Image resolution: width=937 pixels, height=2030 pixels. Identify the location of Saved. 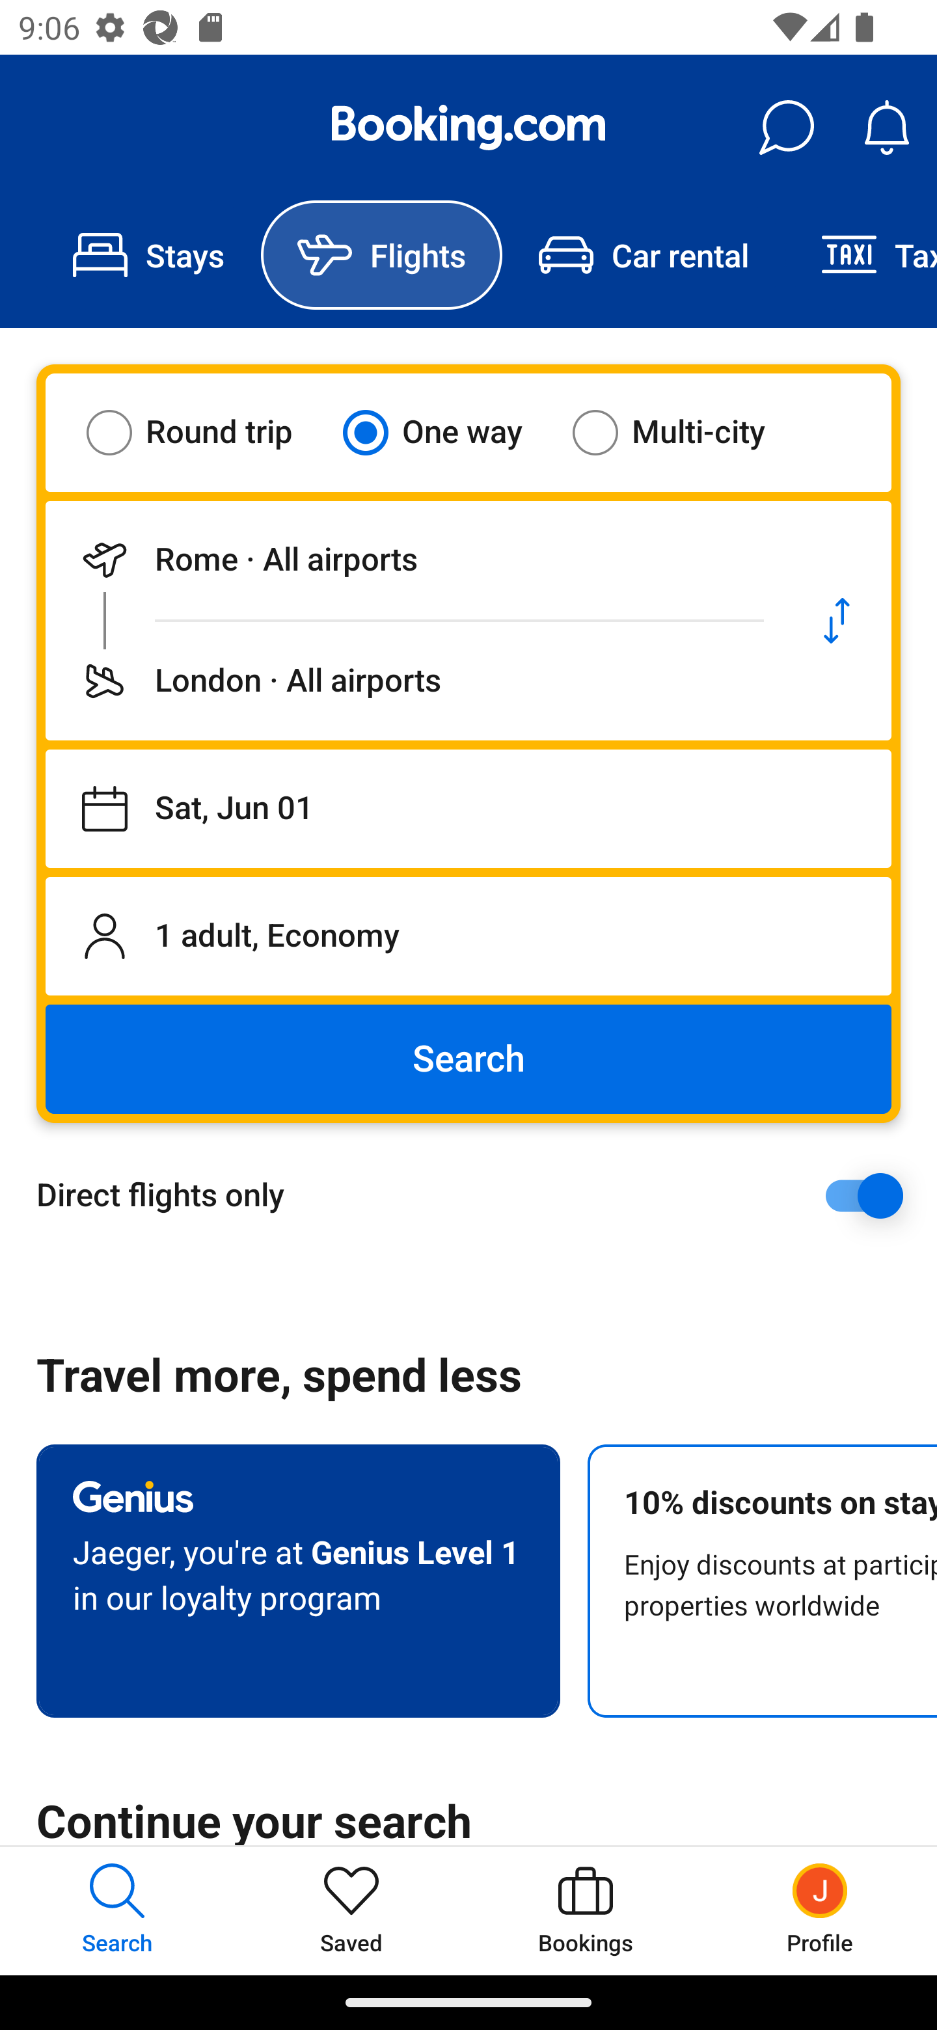
(351, 1910).